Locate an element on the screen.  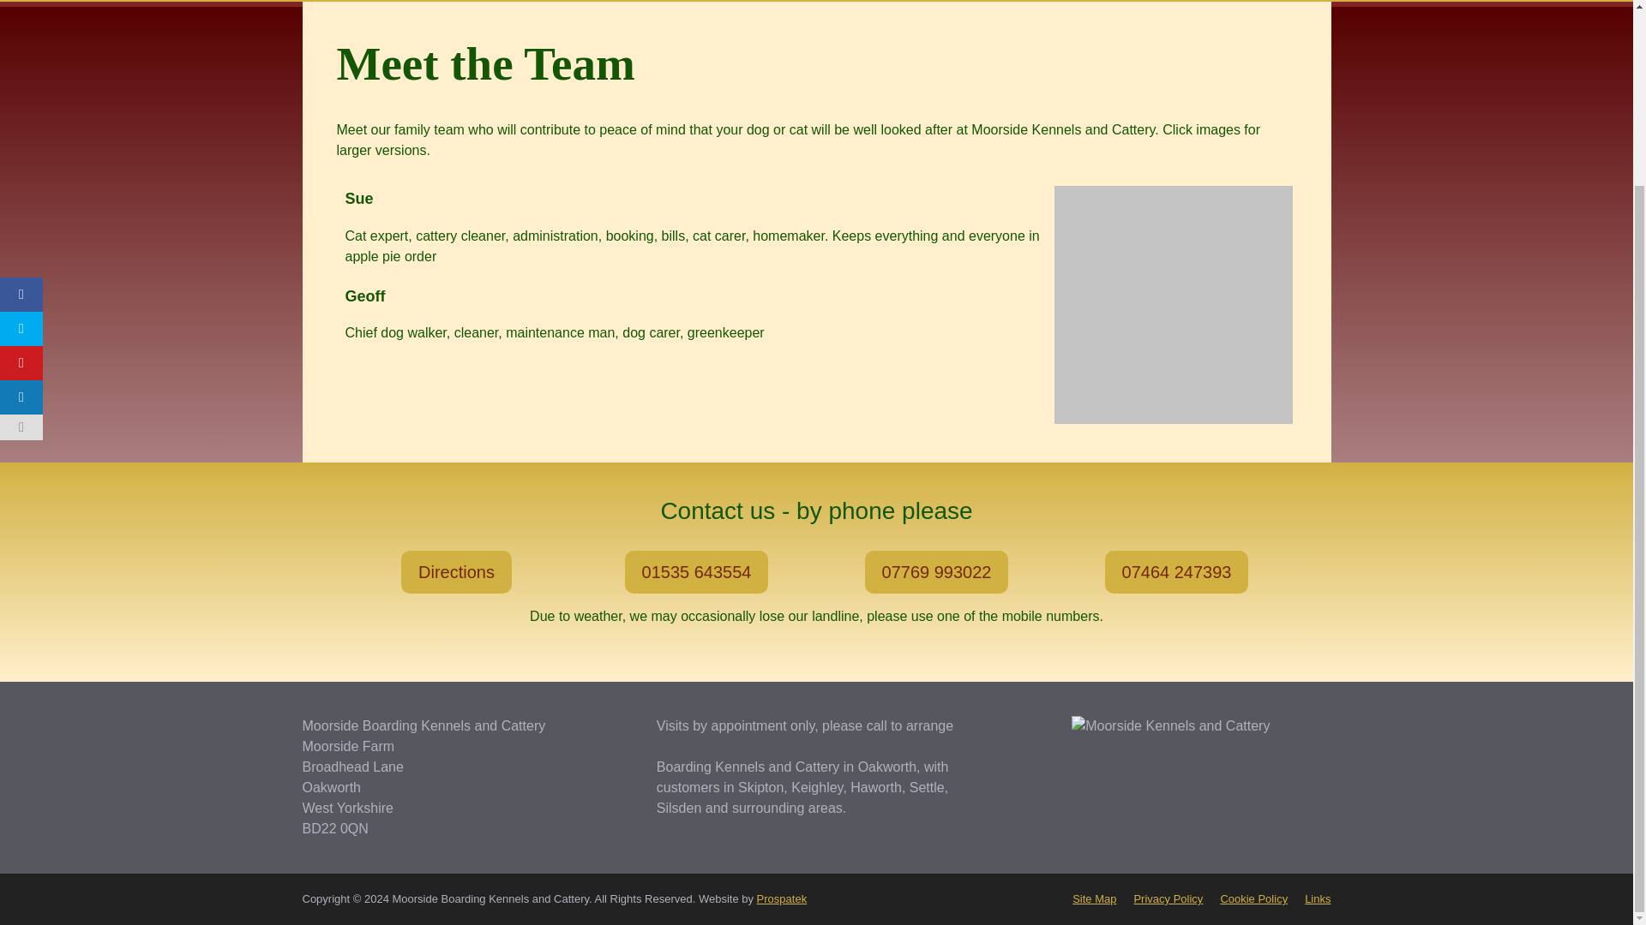
01535 643554 is located at coordinates (696, 572).